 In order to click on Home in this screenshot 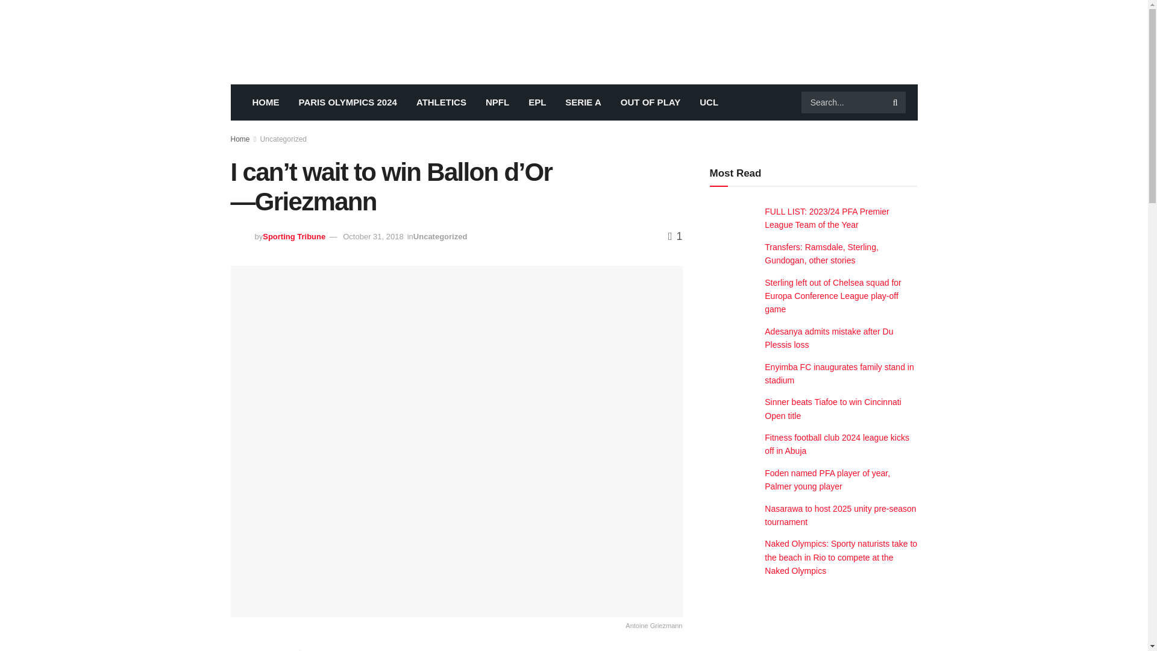, I will do `click(240, 139)`.